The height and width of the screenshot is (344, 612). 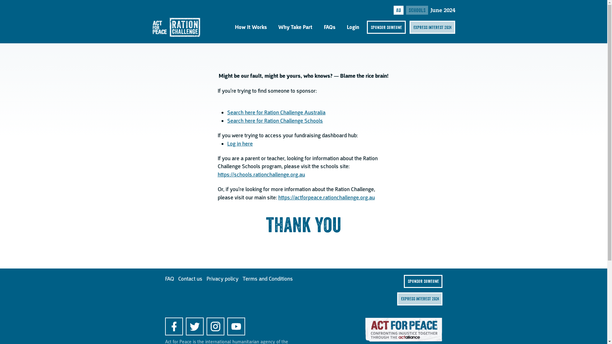 What do you see at coordinates (261, 175) in the screenshot?
I see `https://schools.rationchallenge.org.au` at bounding box center [261, 175].